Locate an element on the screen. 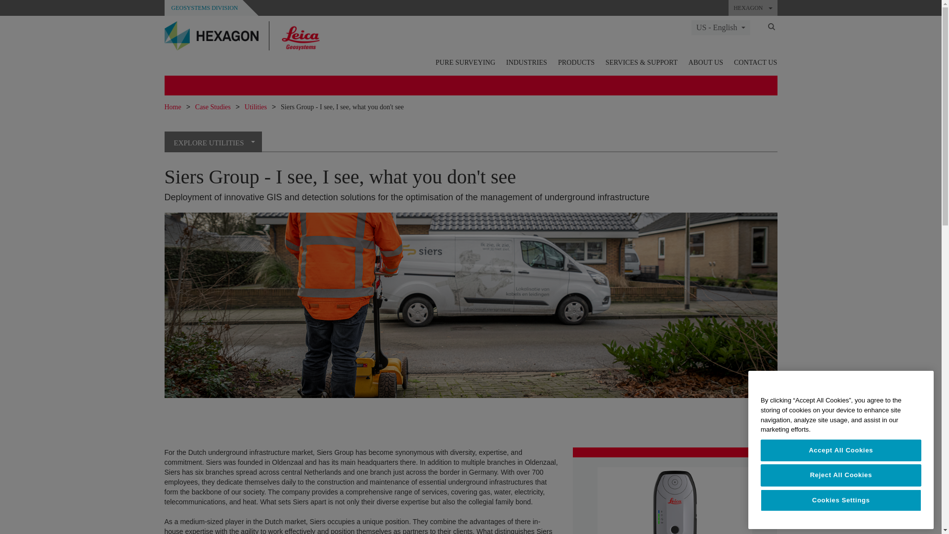 The height and width of the screenshot is (534, 949). HEXAGON is located at coordinates (753, 8).